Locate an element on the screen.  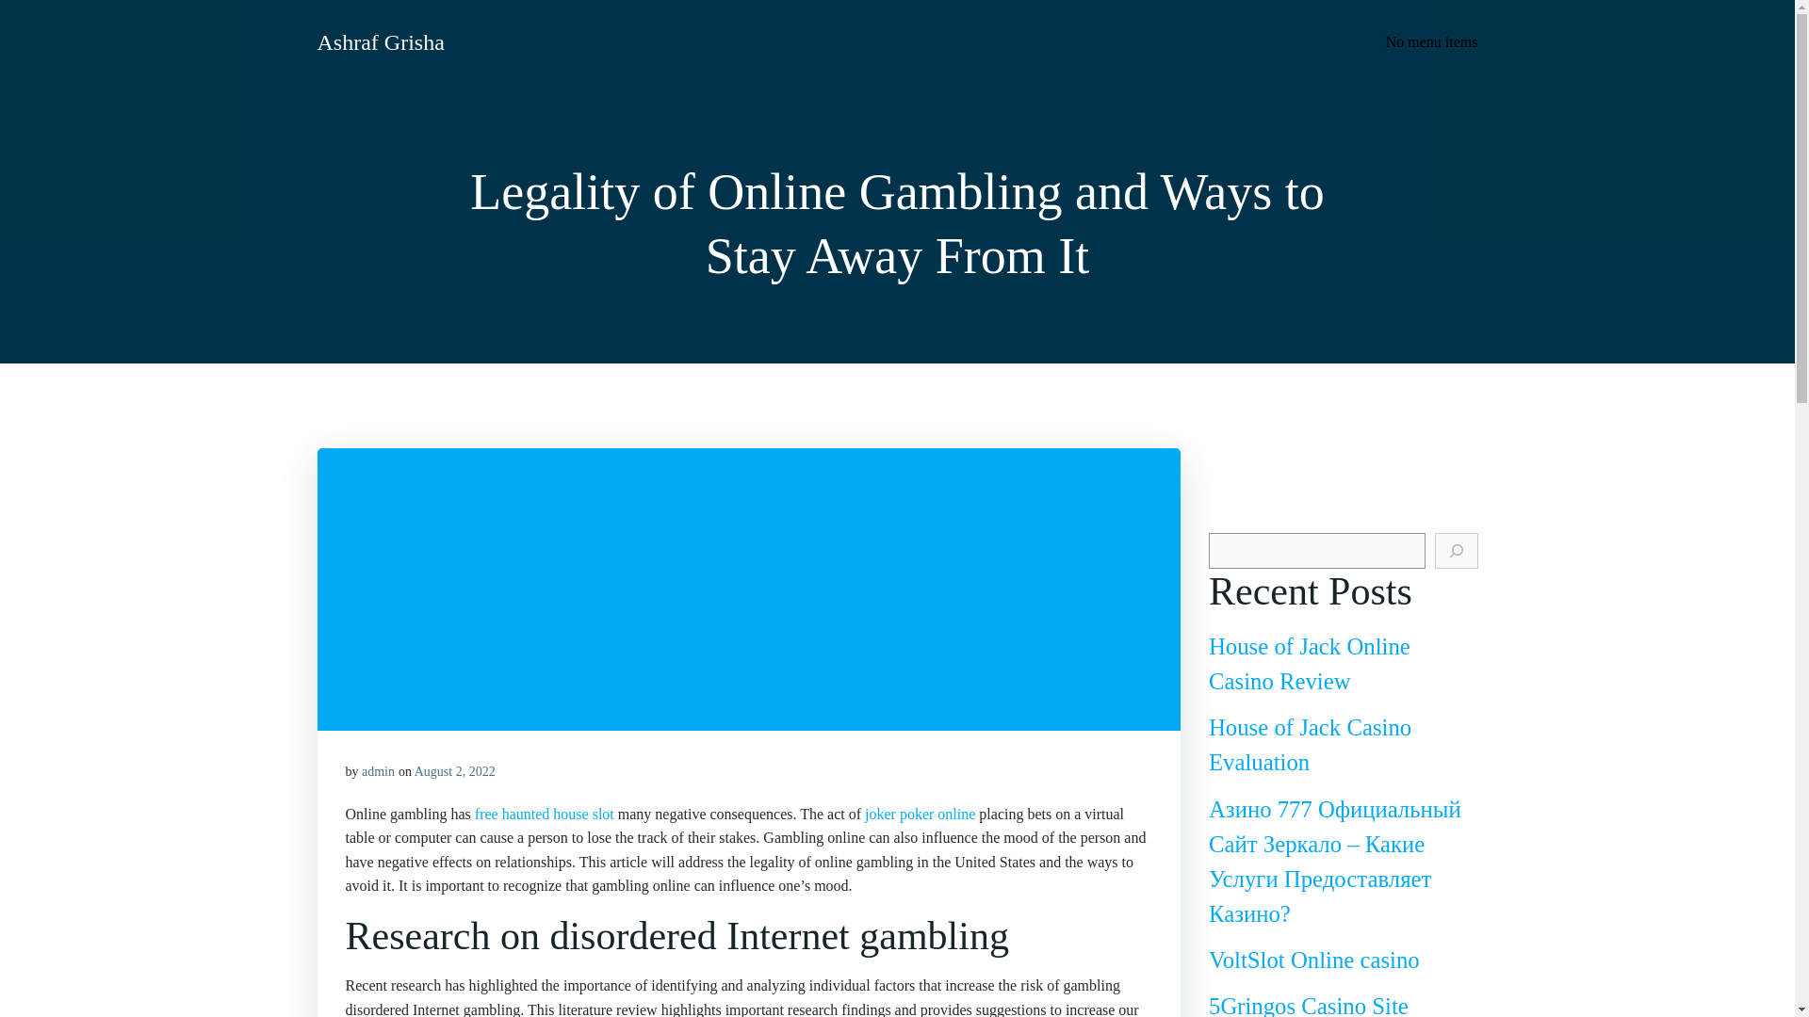
free haunted house slot is located at coordinates (545, 814).